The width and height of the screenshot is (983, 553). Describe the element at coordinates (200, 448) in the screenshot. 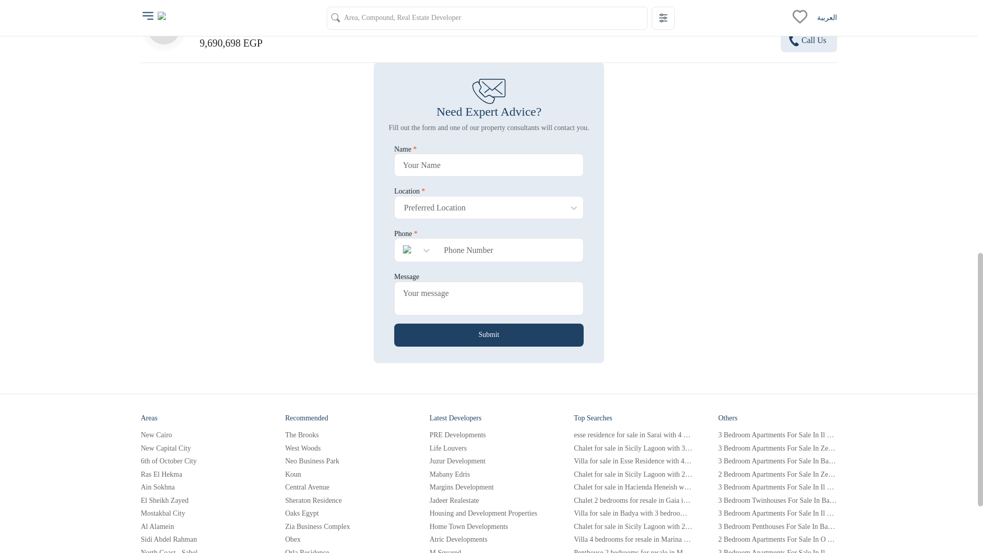

I see `New Capital City` at that location.